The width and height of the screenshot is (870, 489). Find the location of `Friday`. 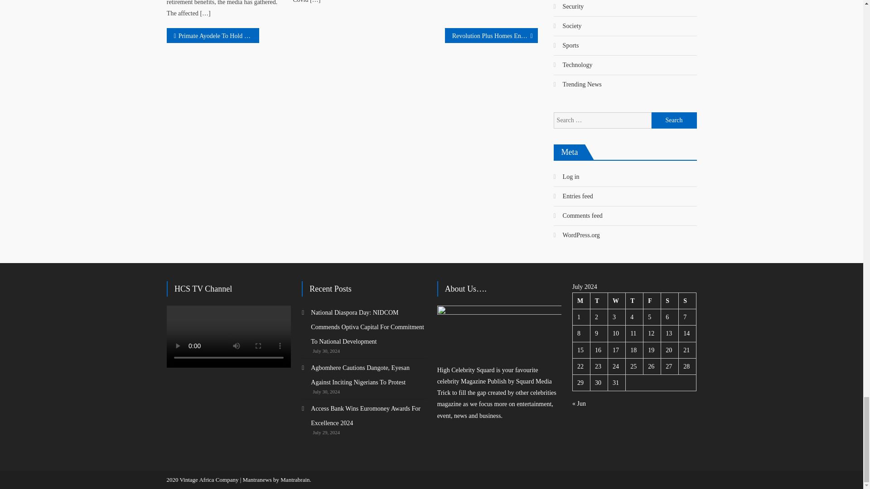

Friday is located at coordinates (652, 301).